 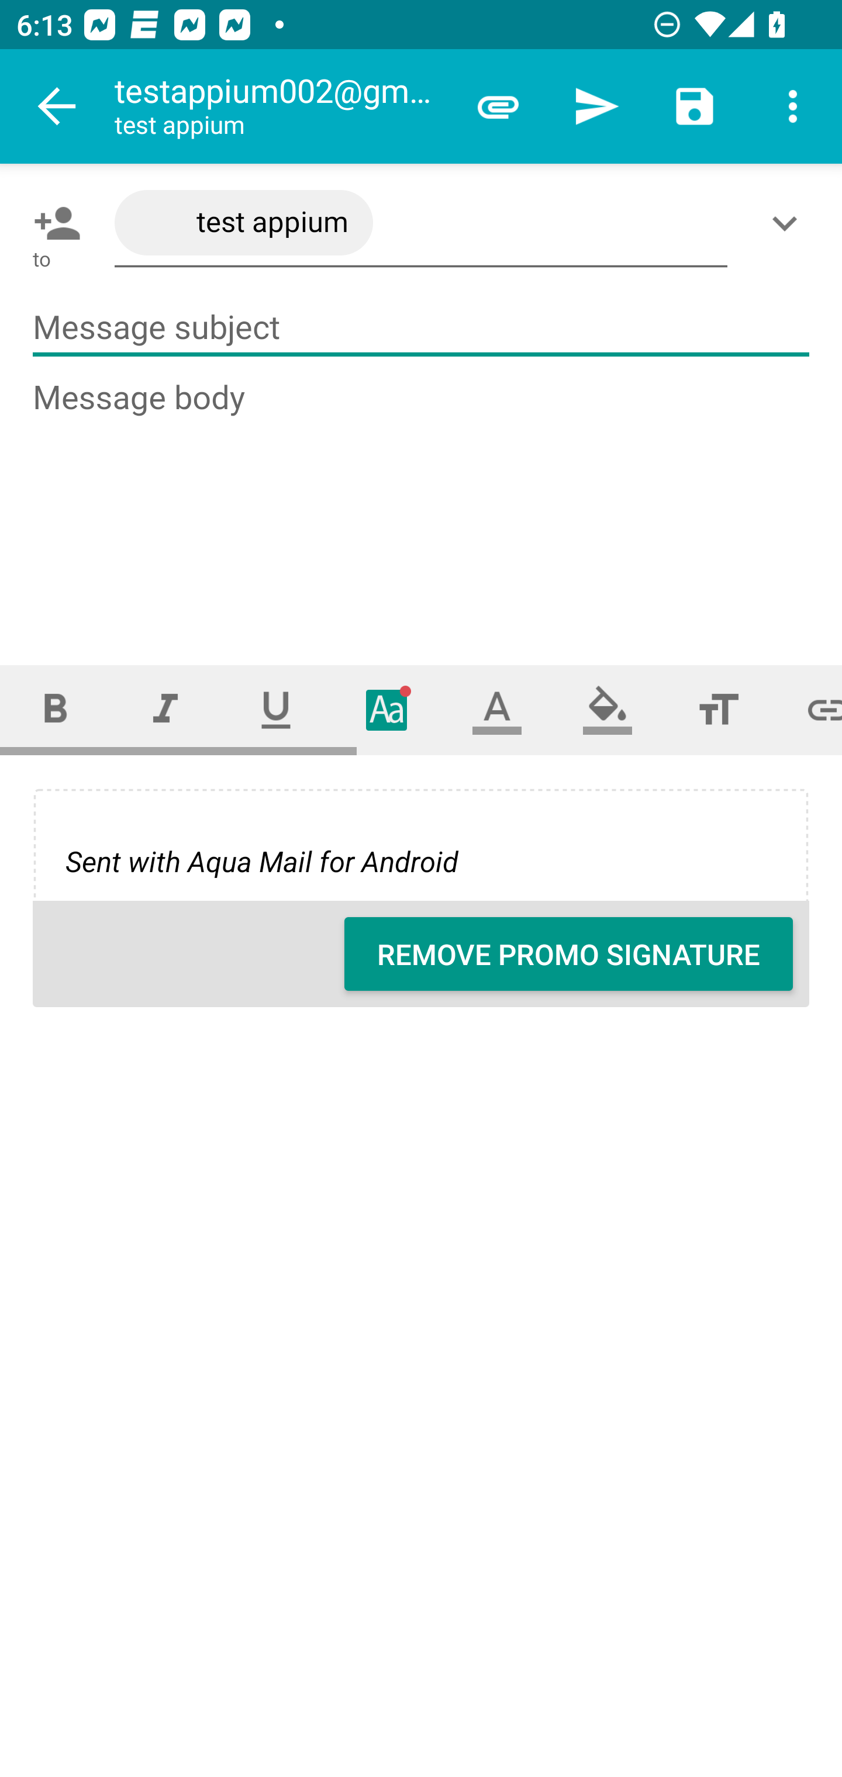 I want to click on Typeface (font), so click(x=387, y=710).